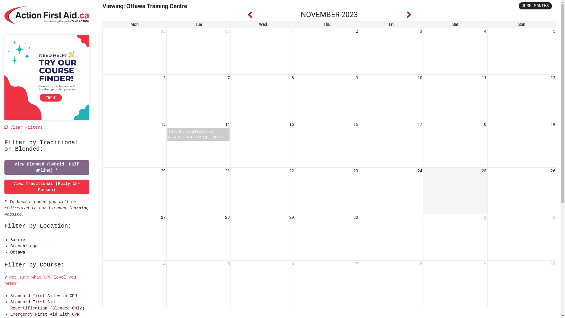  Describe the element at coordinates (47, 305) in the screenshot. I see `Standard First Aid Recertification (Blended Only)` at that location.